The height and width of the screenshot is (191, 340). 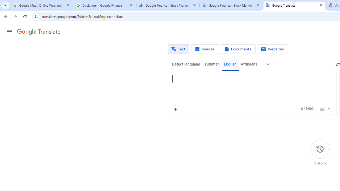 I want to click on Show the Input Tools menu, so click(x=328, y=108).